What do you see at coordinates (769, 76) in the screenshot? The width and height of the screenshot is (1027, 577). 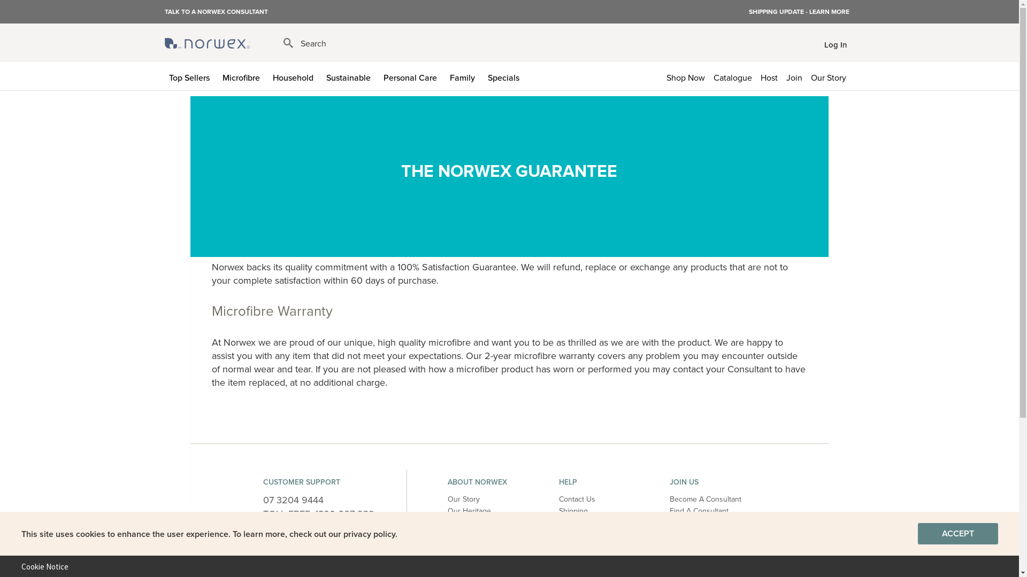 I see `Host` at bounding box center [769, 76].